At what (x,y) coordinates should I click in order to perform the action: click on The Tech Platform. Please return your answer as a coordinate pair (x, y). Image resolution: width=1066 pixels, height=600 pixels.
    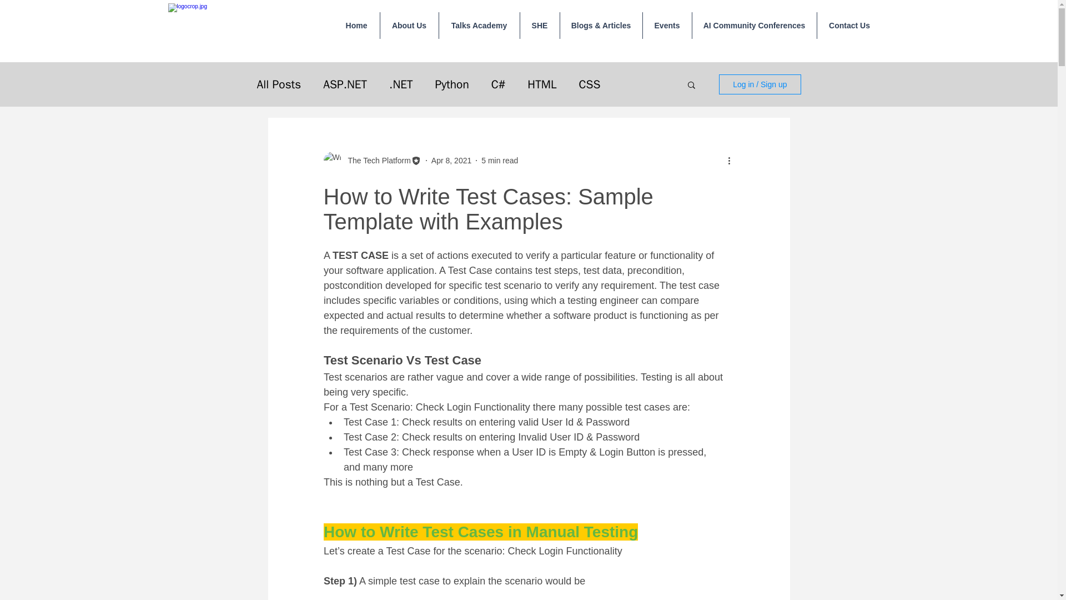
    Looking at the image, I should click on (375, 160).